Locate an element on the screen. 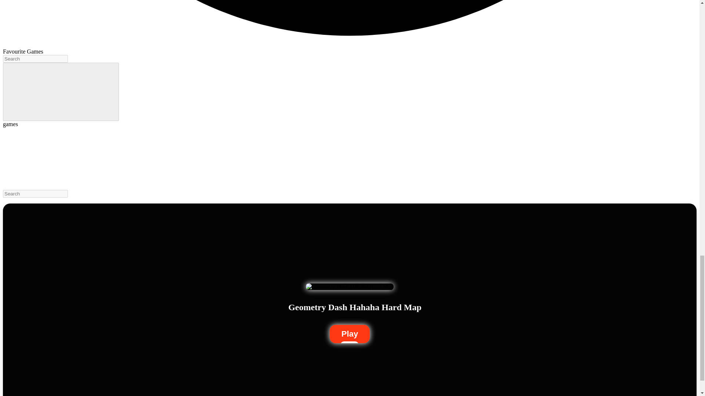 The image size is (705, 396). Play is located at coordinates (350, 334).